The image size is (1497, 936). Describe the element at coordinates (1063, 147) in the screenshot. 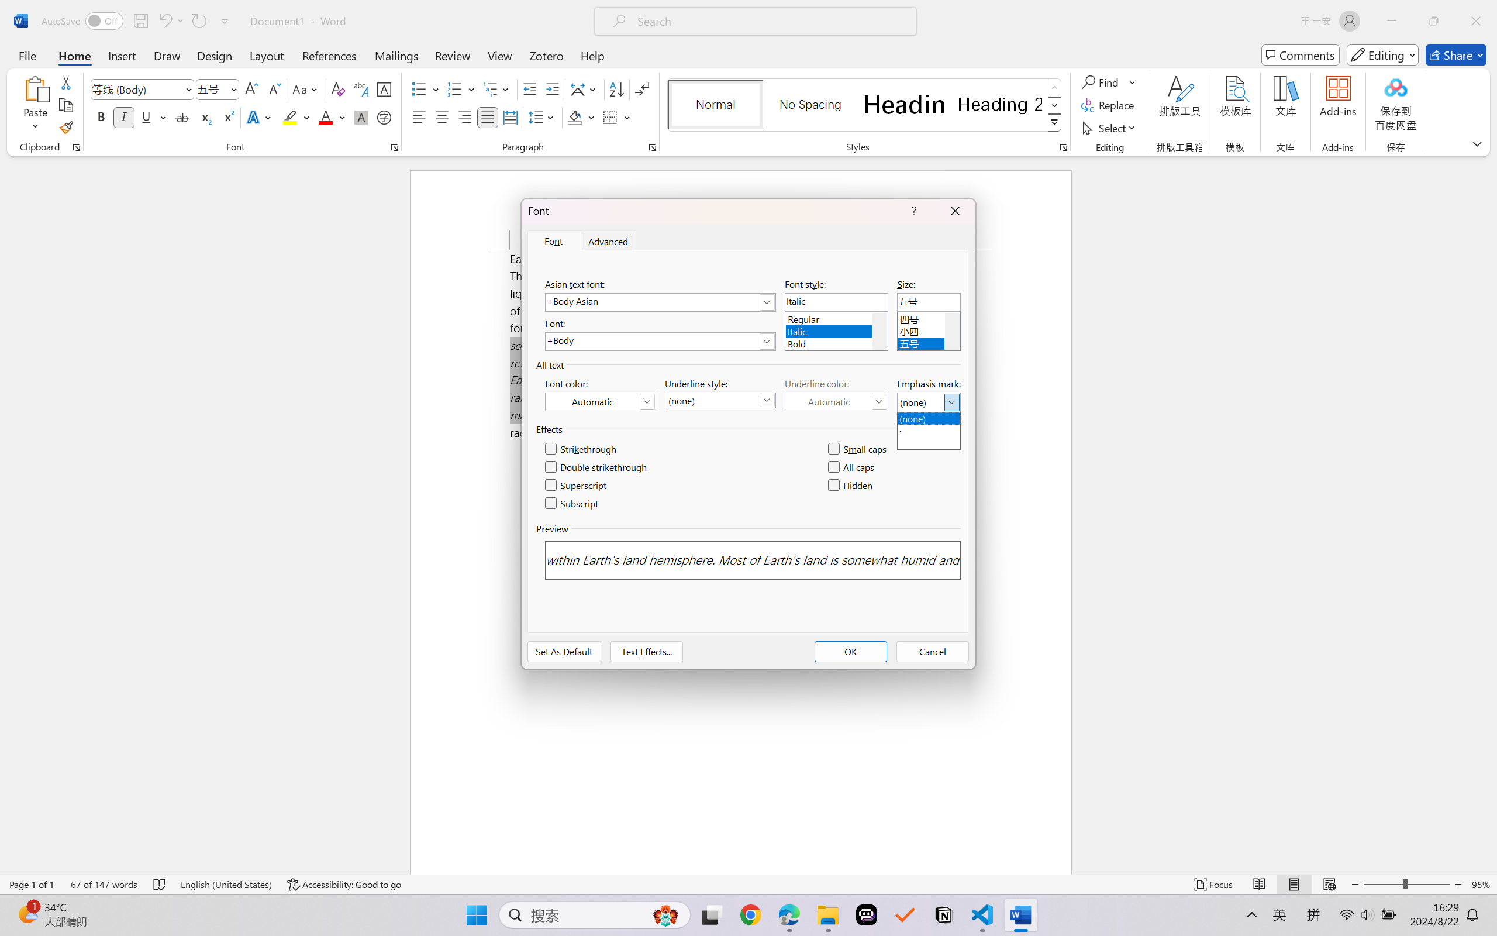

I see `Styles...` at that location.